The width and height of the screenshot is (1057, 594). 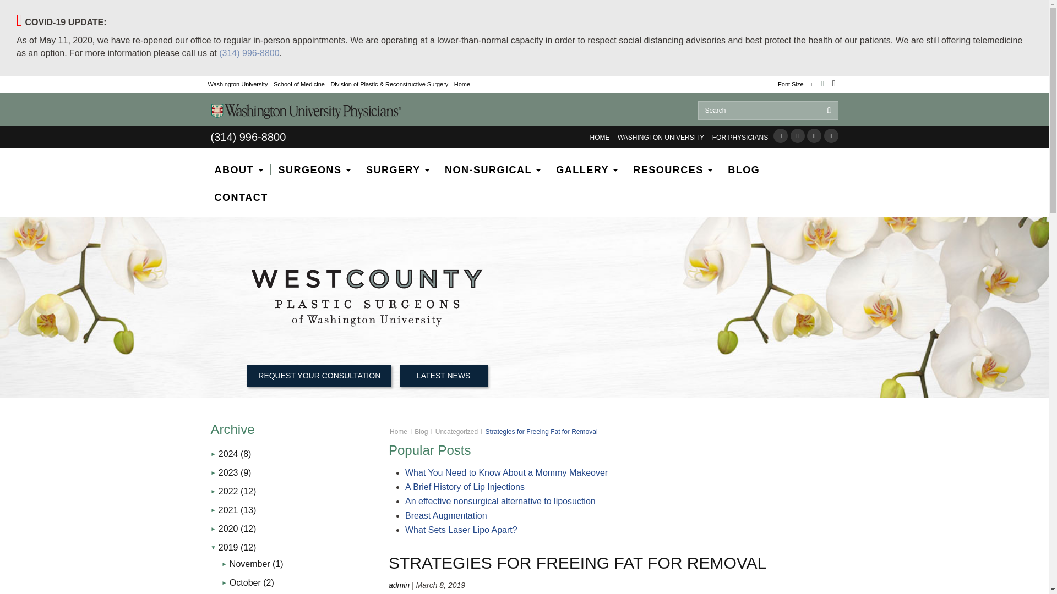 What do you see at coordinates (600, 137) in the screenshot?
I see `HOME` at bounding box center [600, 137].